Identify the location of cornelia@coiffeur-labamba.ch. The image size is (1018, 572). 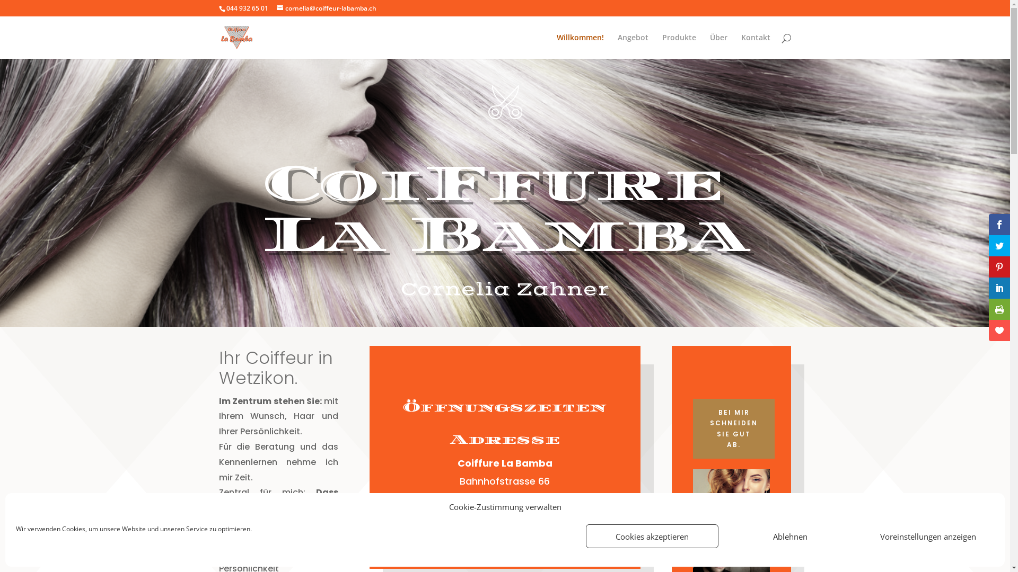
(327, 8).